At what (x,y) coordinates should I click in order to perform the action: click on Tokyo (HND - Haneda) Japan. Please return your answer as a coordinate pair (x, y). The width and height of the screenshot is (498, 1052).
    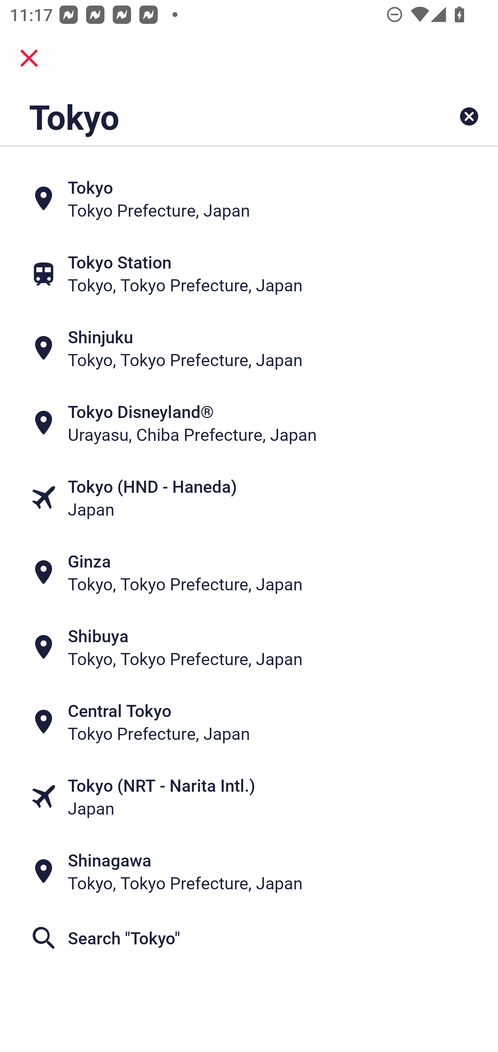
    Looking at the image, I should click on (249, 498).